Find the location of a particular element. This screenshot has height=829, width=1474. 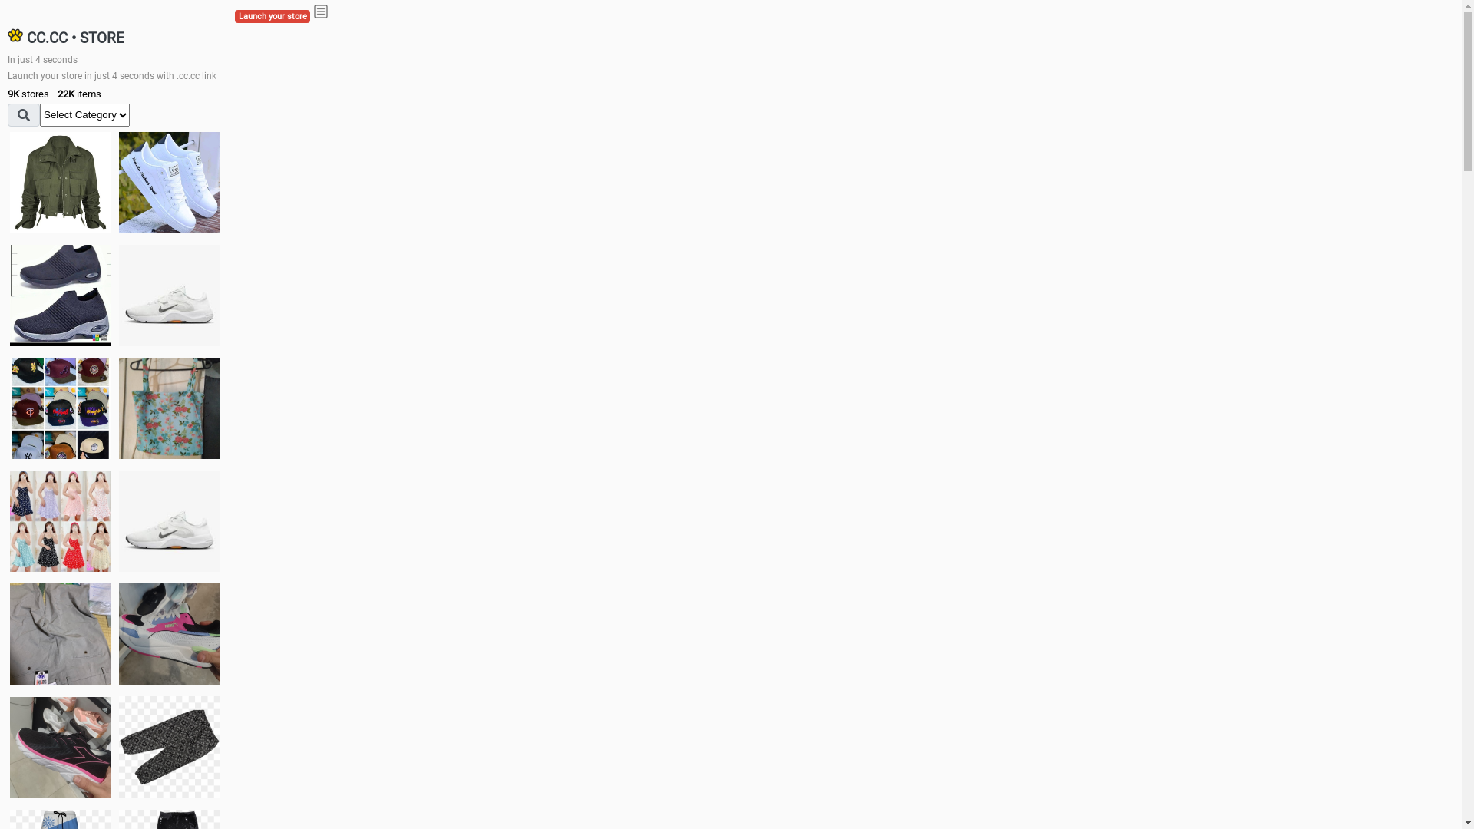

Ukay cloth is located at coordinates (170, 408).